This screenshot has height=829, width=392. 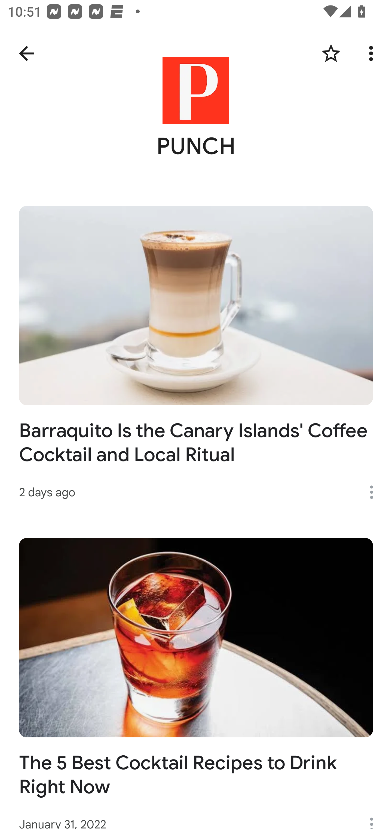 What do you see at coordinates (375, 492) in the screenshot?
I see `More options` at bounding box center [375, 492].